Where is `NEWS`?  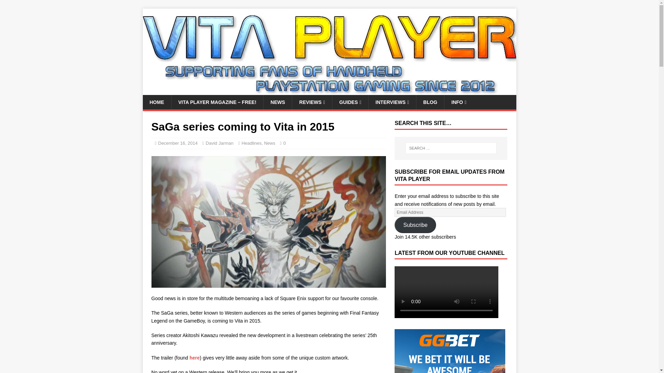 NEWS is located at coordinates (277, 102).